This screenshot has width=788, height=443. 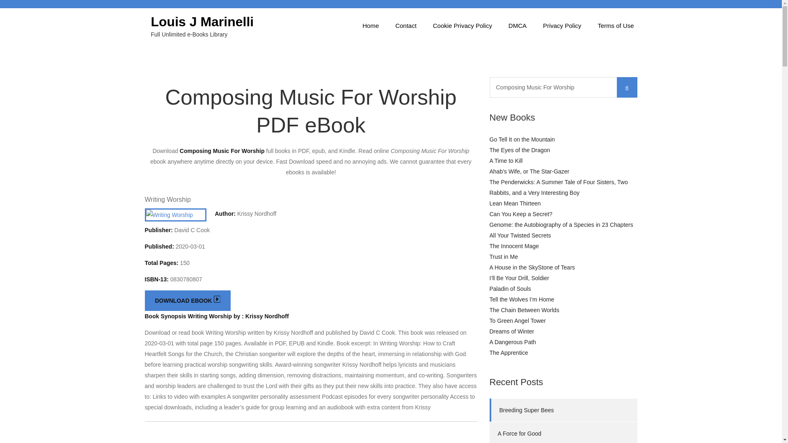 I want to click on Search, so click(x=626, y=87).